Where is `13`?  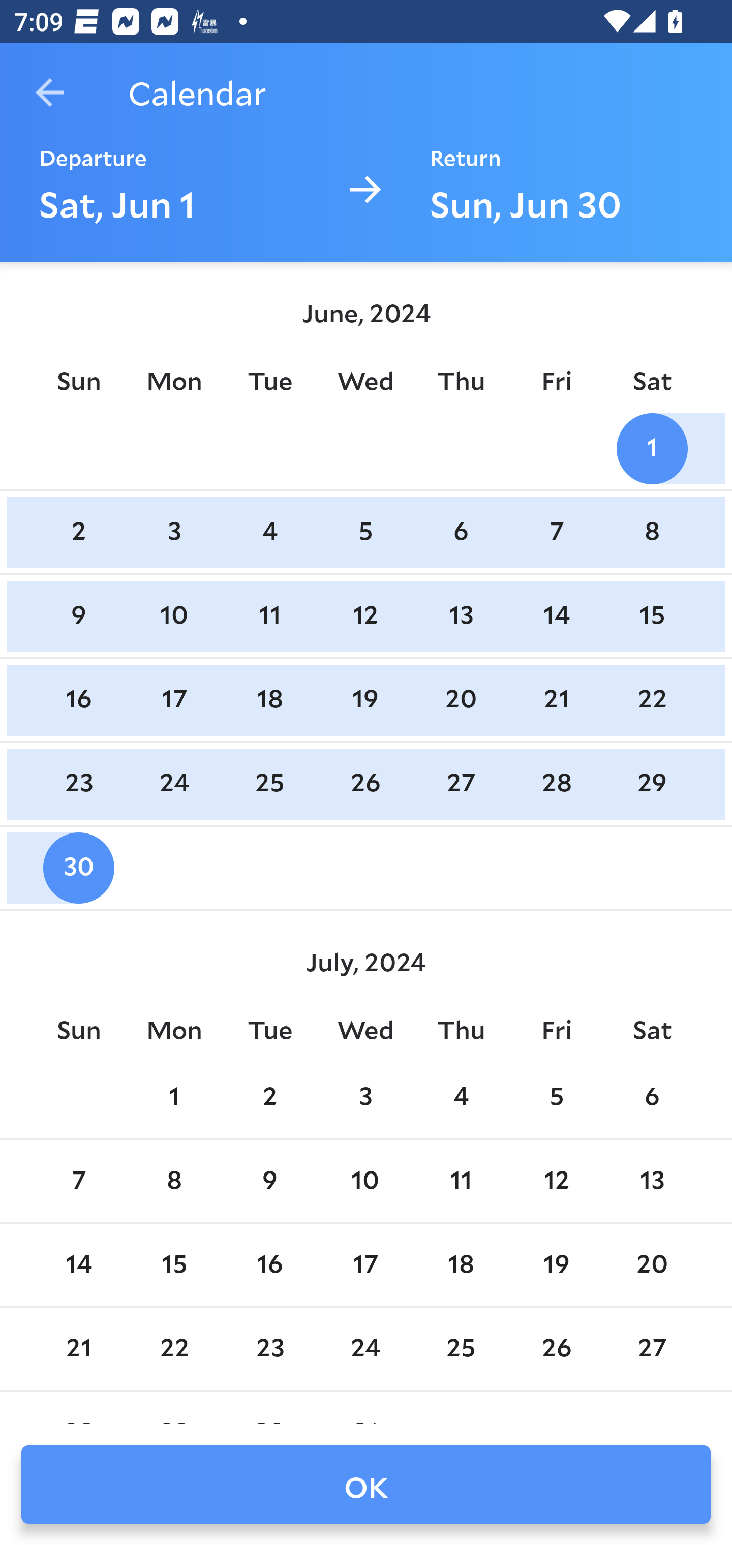
13 is located at coordinates (652, 1182).